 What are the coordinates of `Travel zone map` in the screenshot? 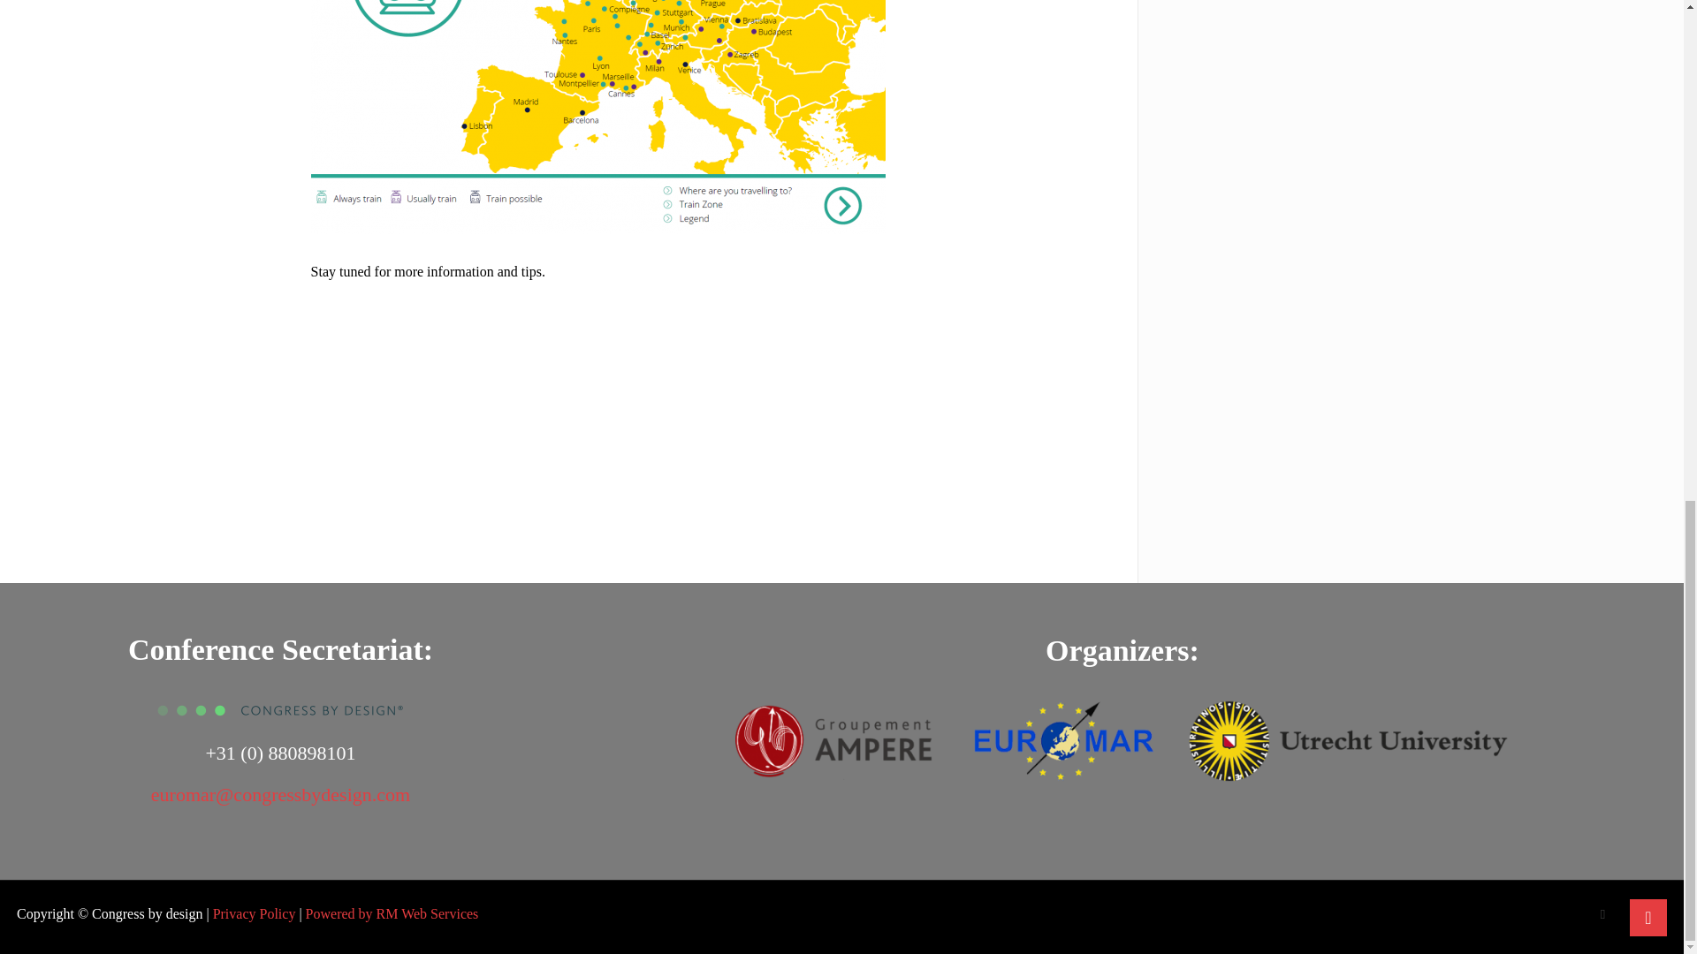 It's located at (597, 117).